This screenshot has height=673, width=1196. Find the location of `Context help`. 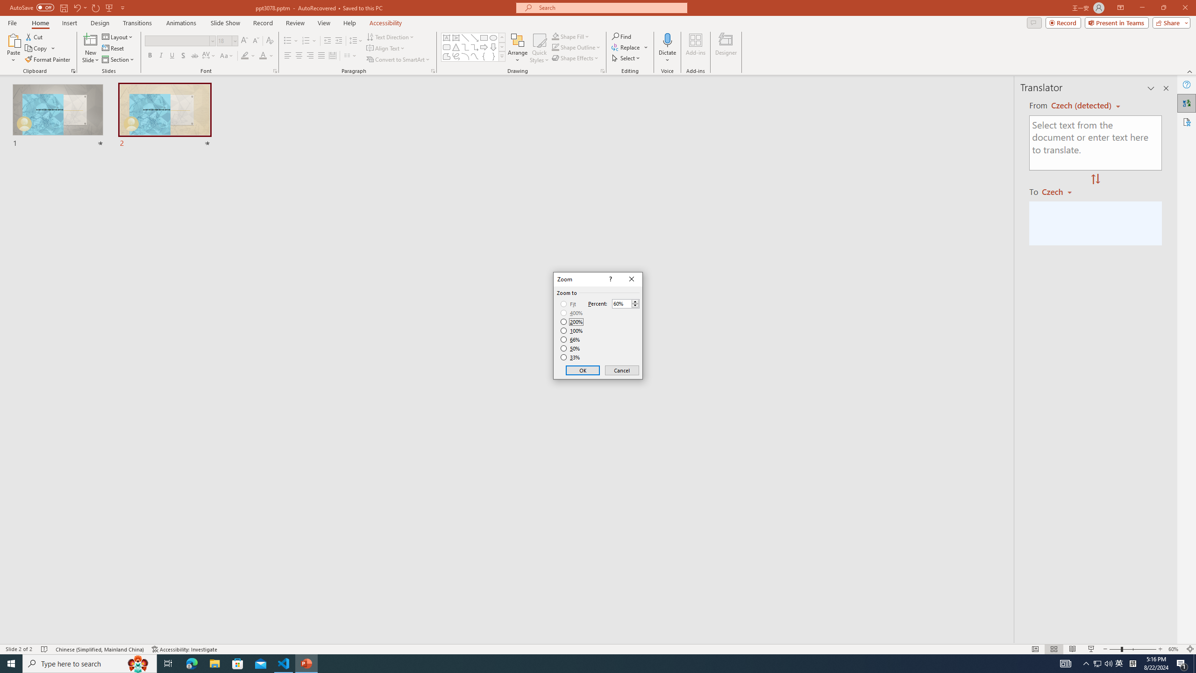

Context help is located at coordinates (610, 279).